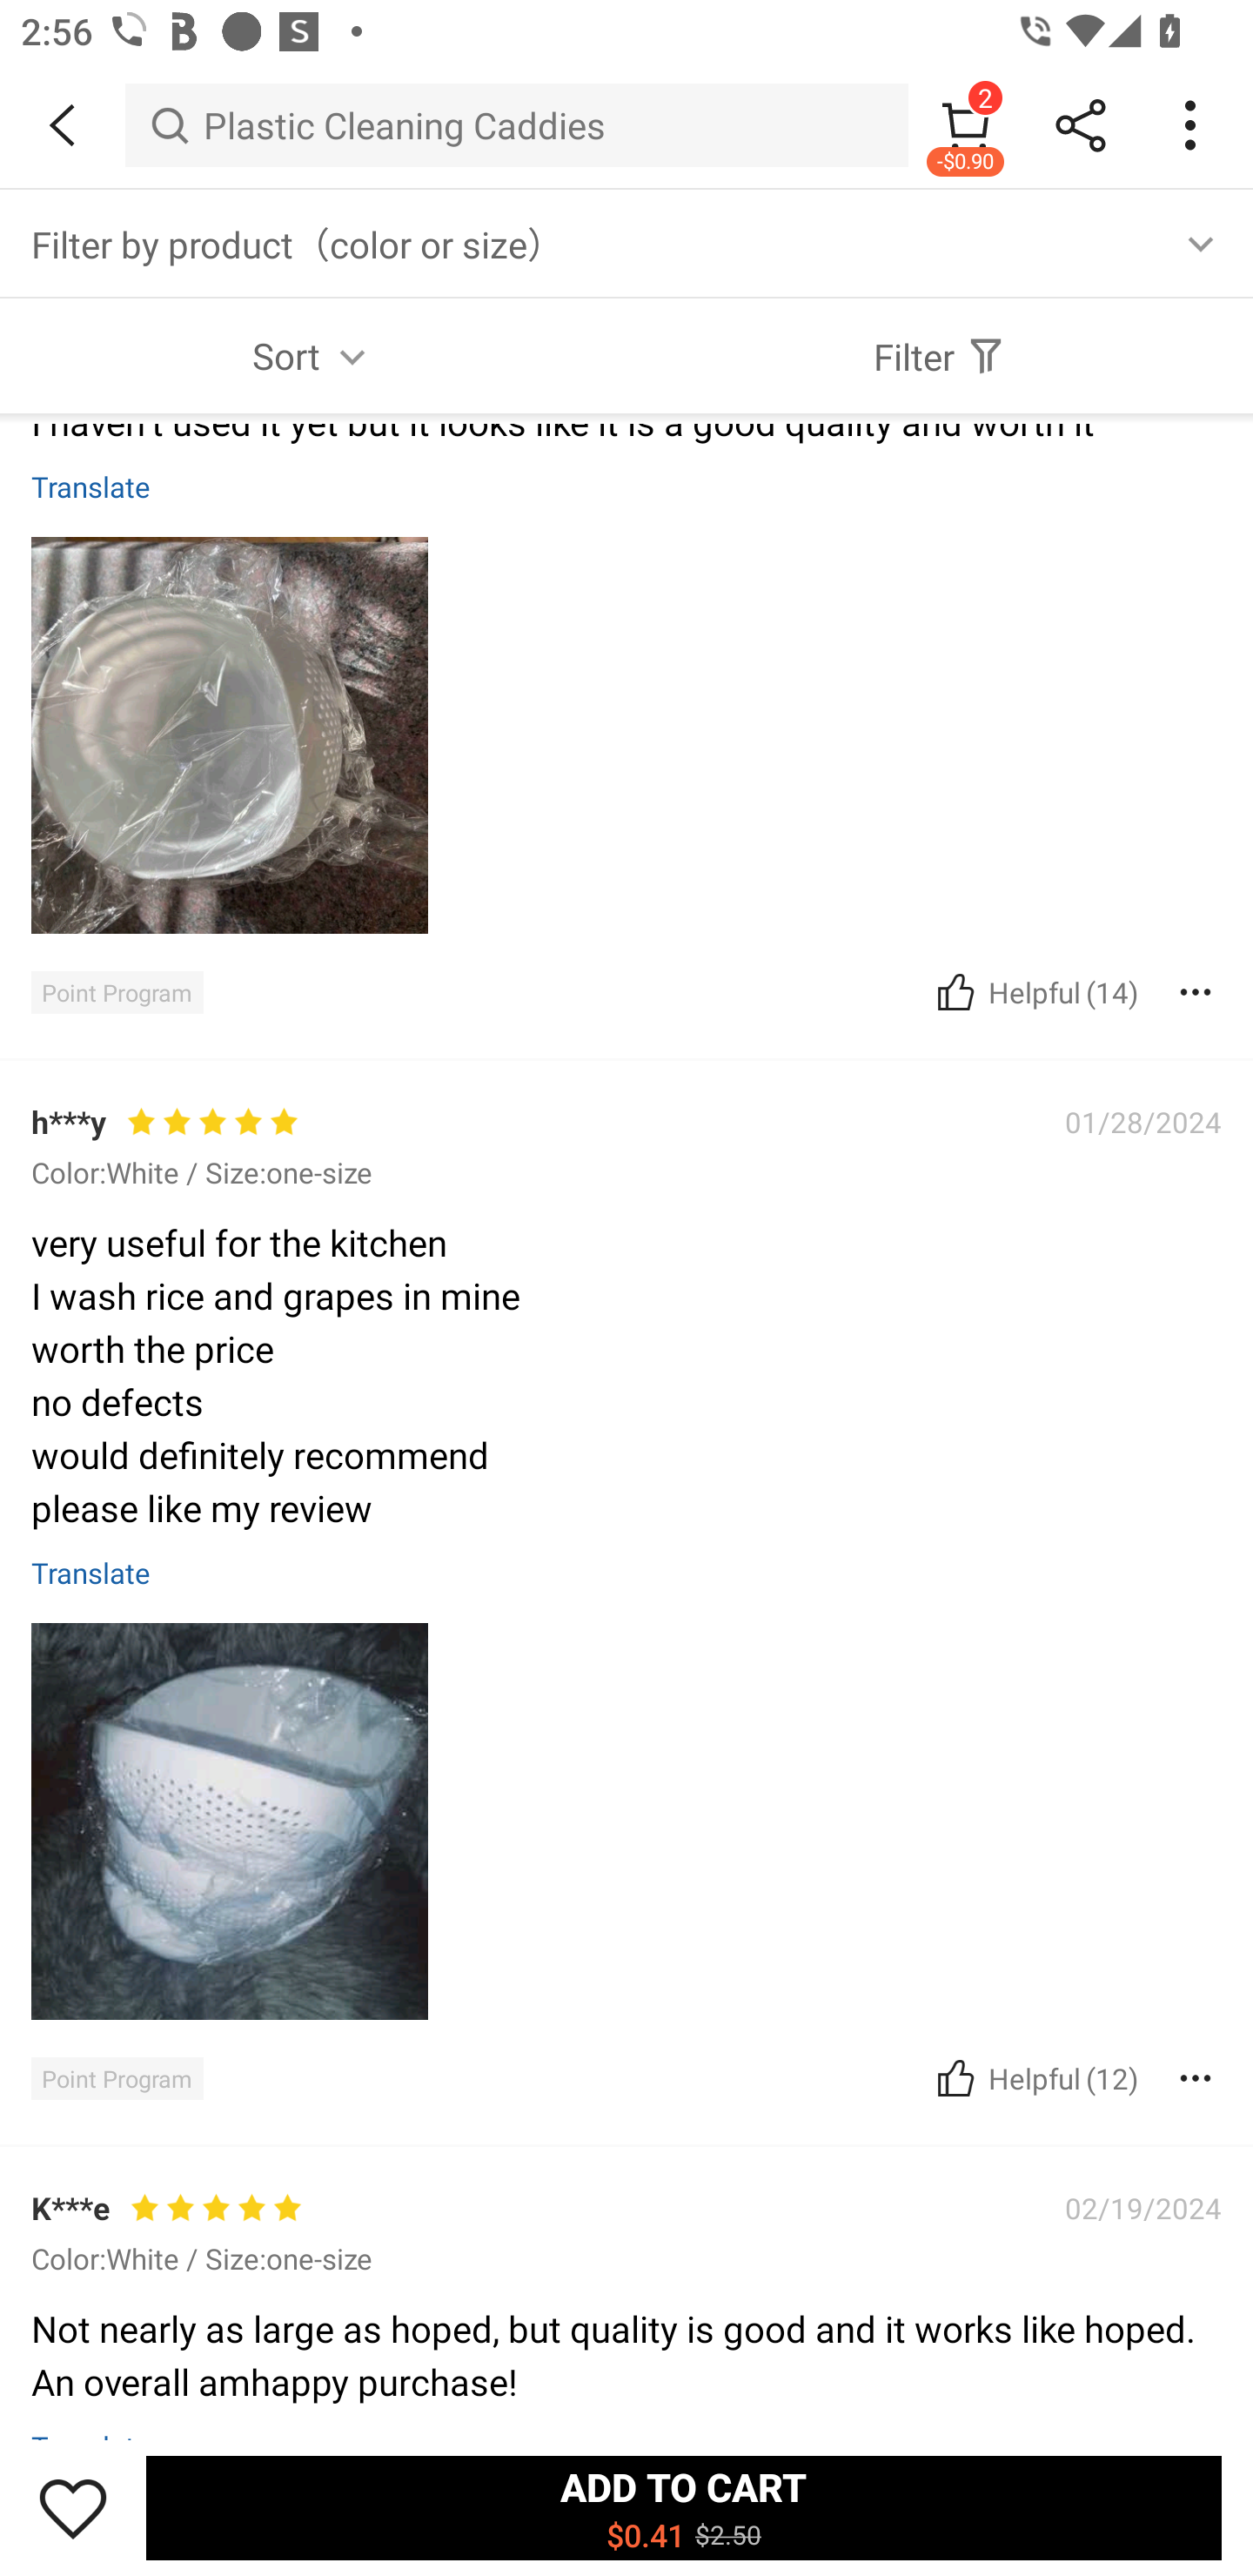 The height and width of the screenshot is (2576, 1253). What do you see at coordinates (1034, 2078) in the screenshot?
I see `Cancel Helpful Was this article helpful? (12)` at bounding box center [1034, 2078].